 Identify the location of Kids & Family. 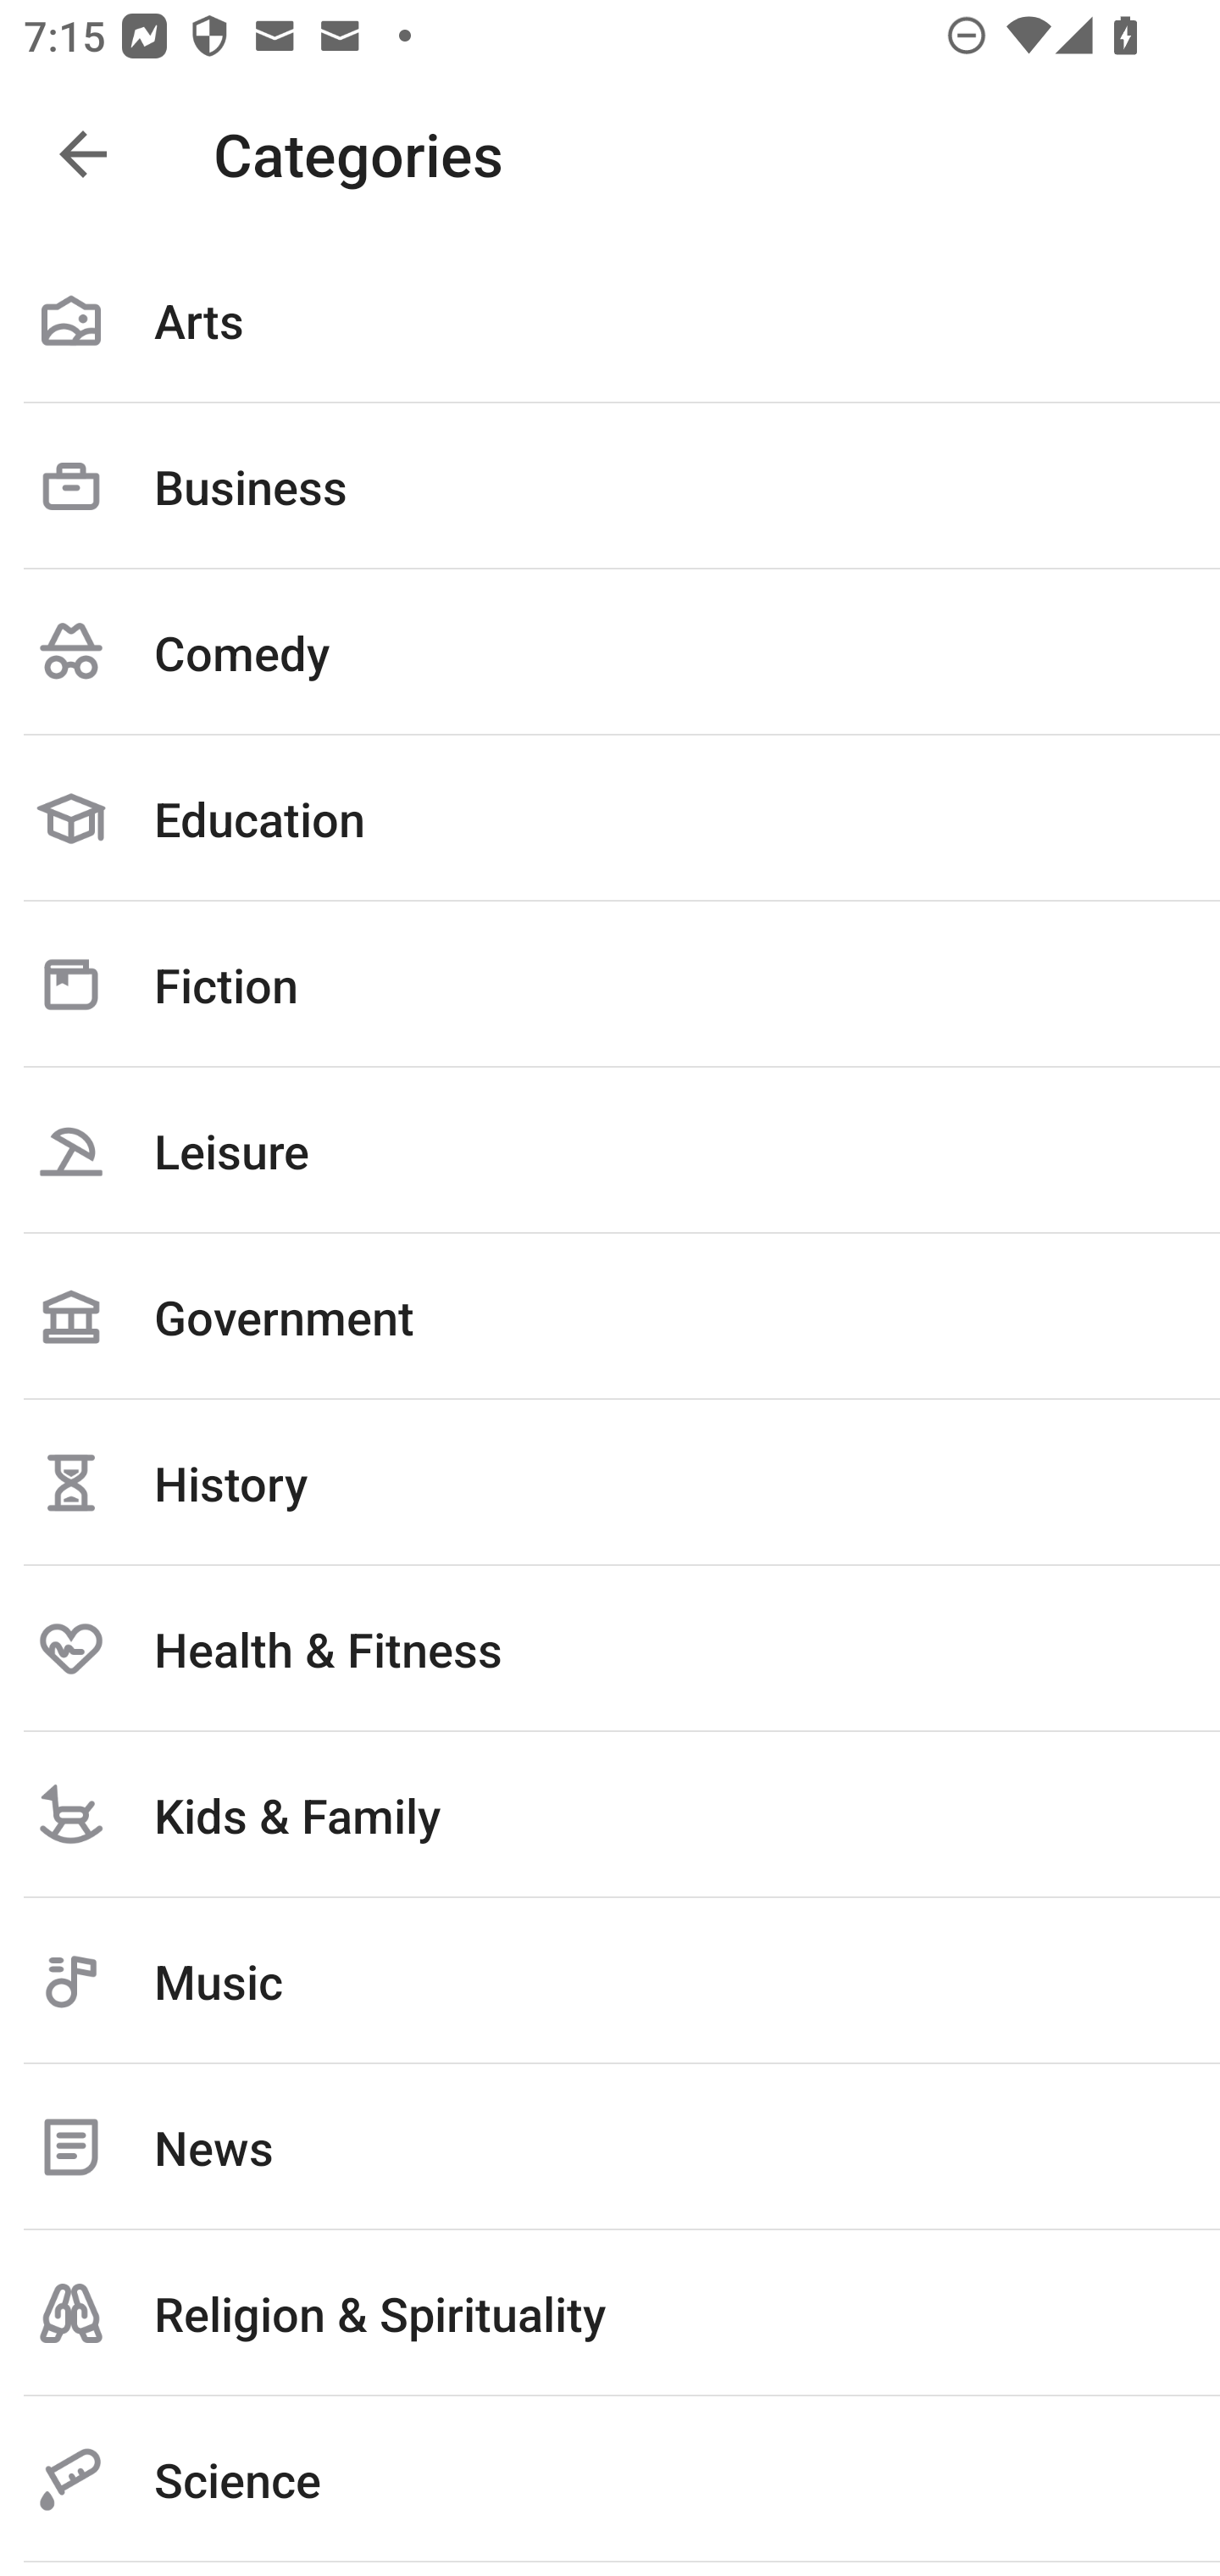
(610, 1814).